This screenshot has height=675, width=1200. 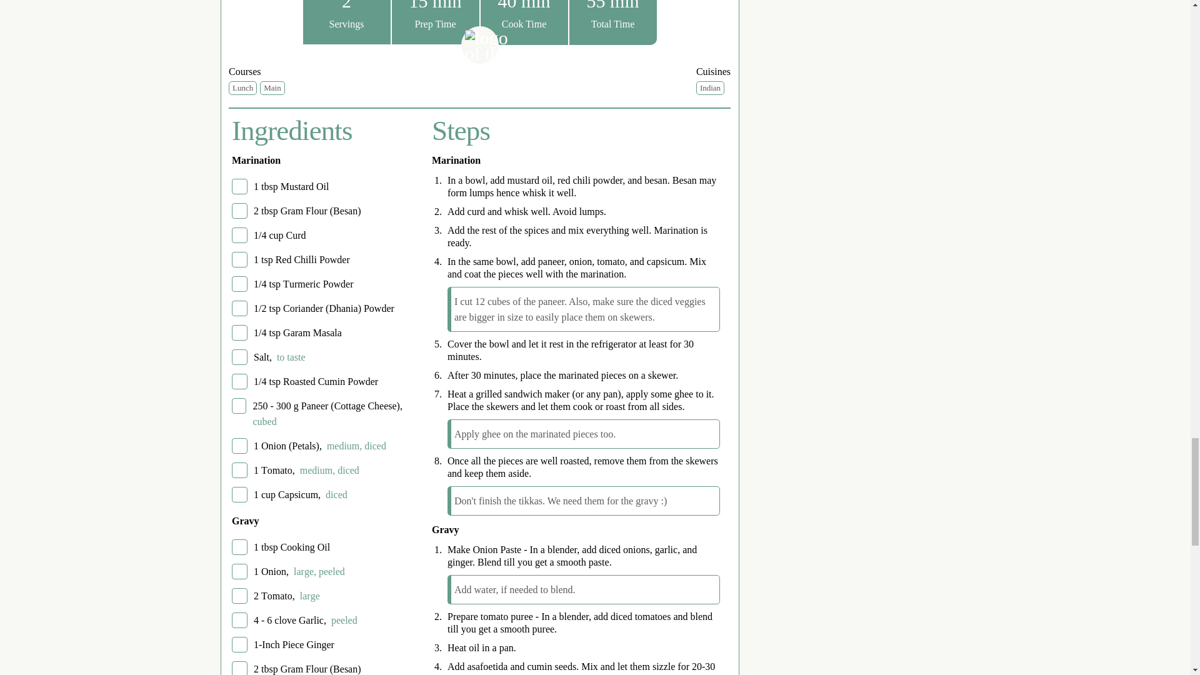 I want to click on on, so click(x=239, y=494).